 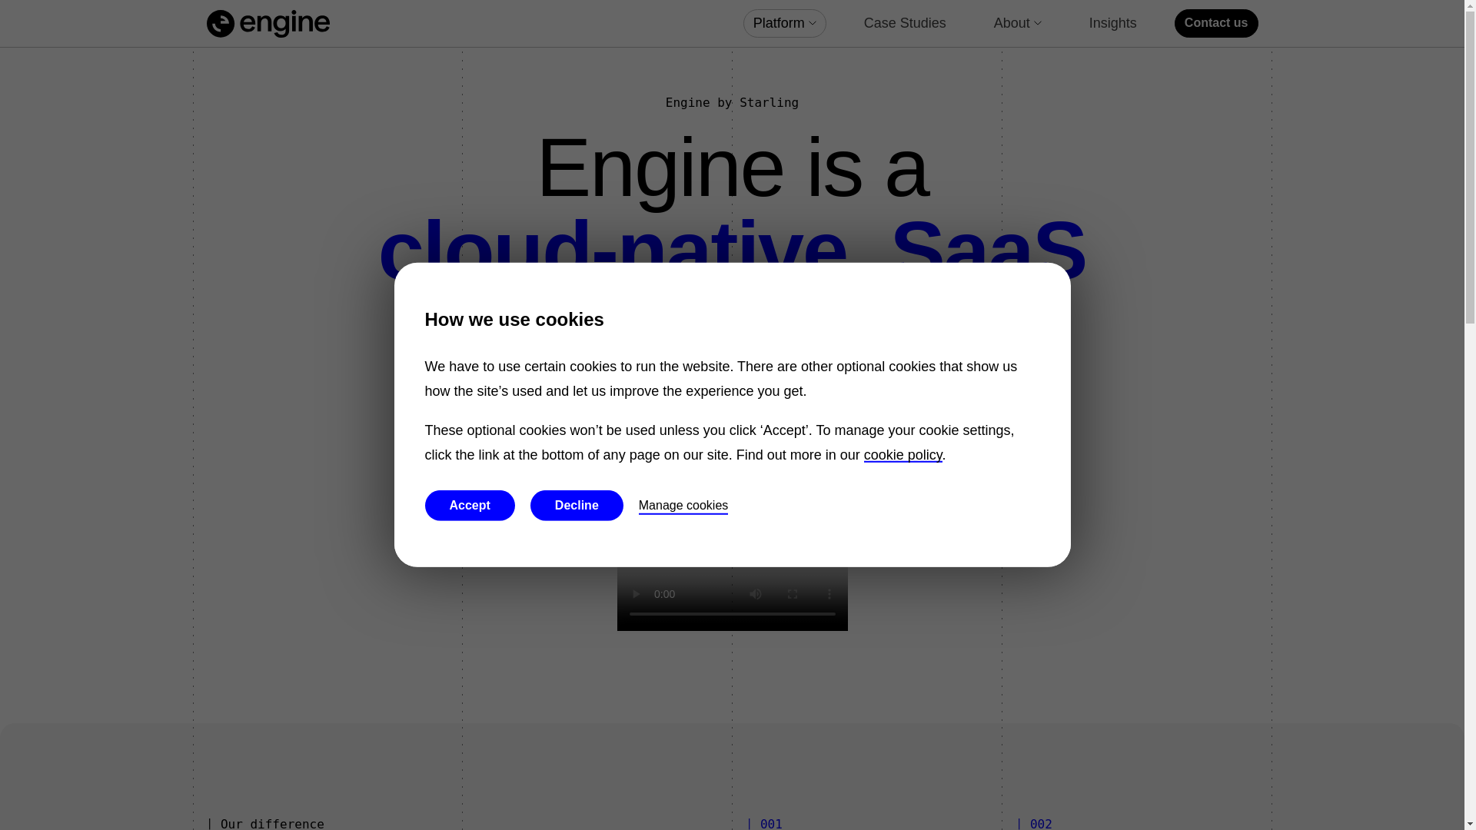 I want to click on Decline, so click(x=577, y=506).